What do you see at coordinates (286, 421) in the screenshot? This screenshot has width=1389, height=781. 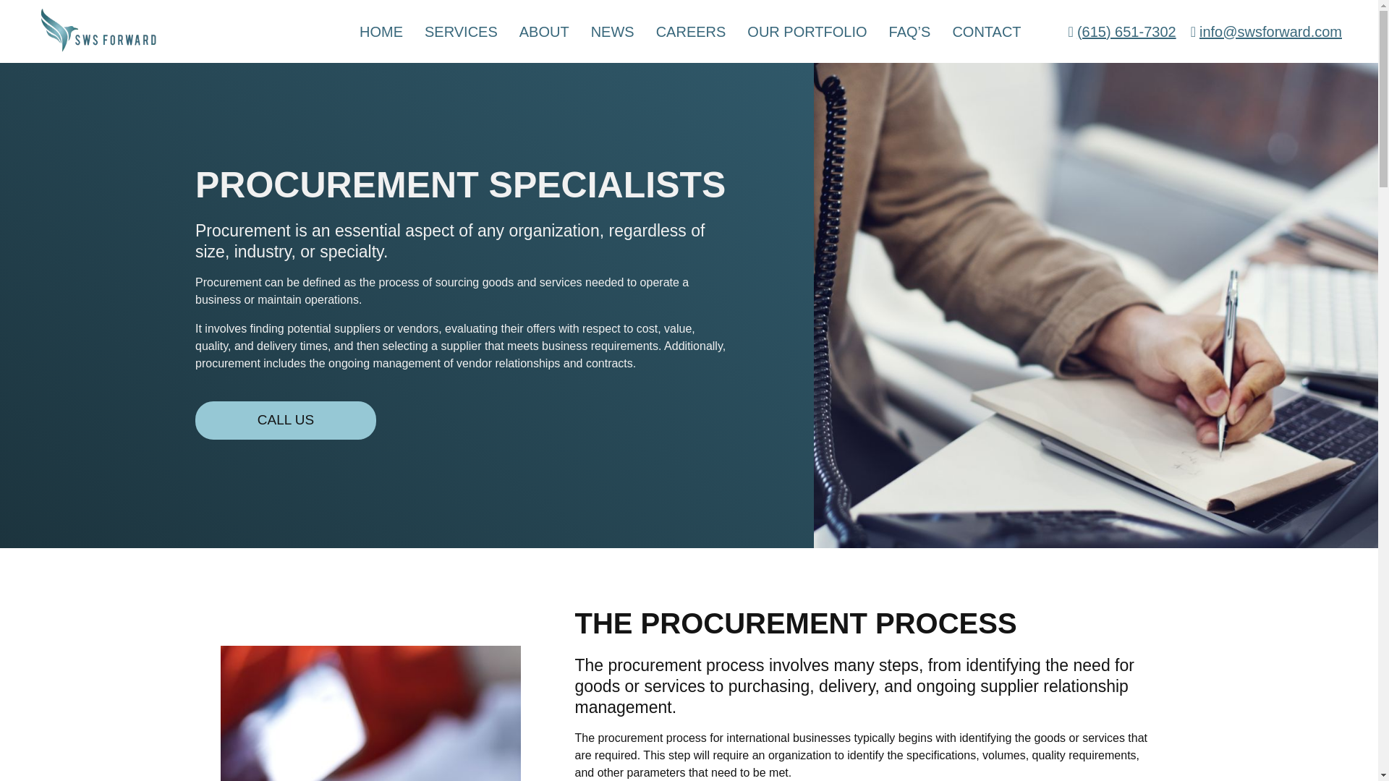 I see `CALL US` at bounding box center [286, 421].